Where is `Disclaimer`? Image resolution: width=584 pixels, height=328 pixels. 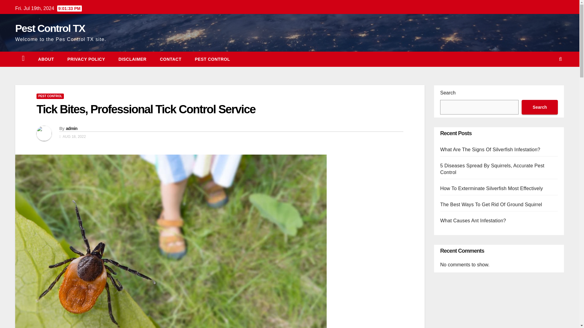
Disclaimer is located at coordinates (133, 59).